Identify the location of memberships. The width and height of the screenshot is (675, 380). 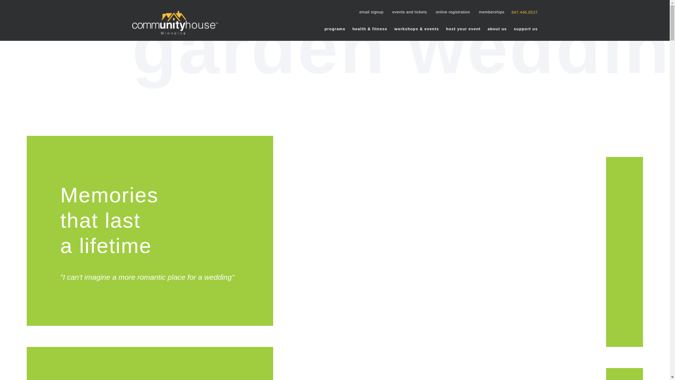
(491, 12).